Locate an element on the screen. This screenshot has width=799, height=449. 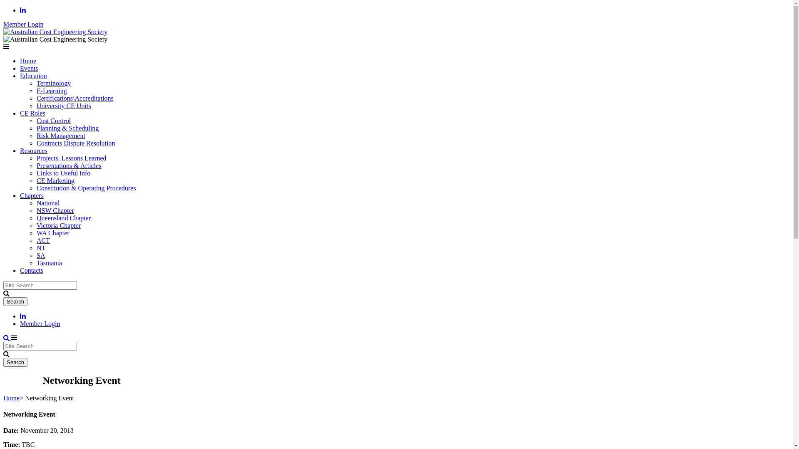
Links to Useful info is located at coordinates (63, 173).